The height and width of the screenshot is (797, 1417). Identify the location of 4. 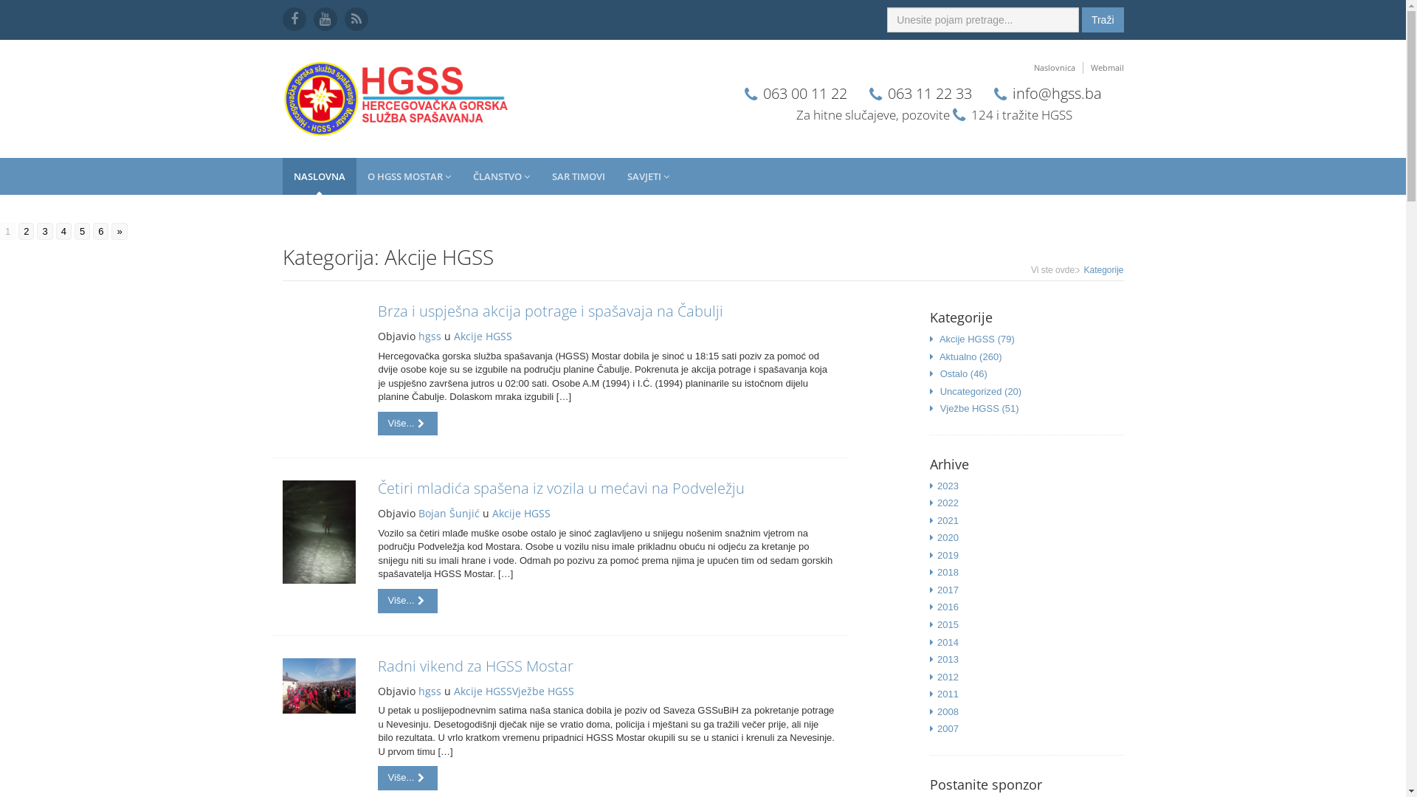
(63, 232).